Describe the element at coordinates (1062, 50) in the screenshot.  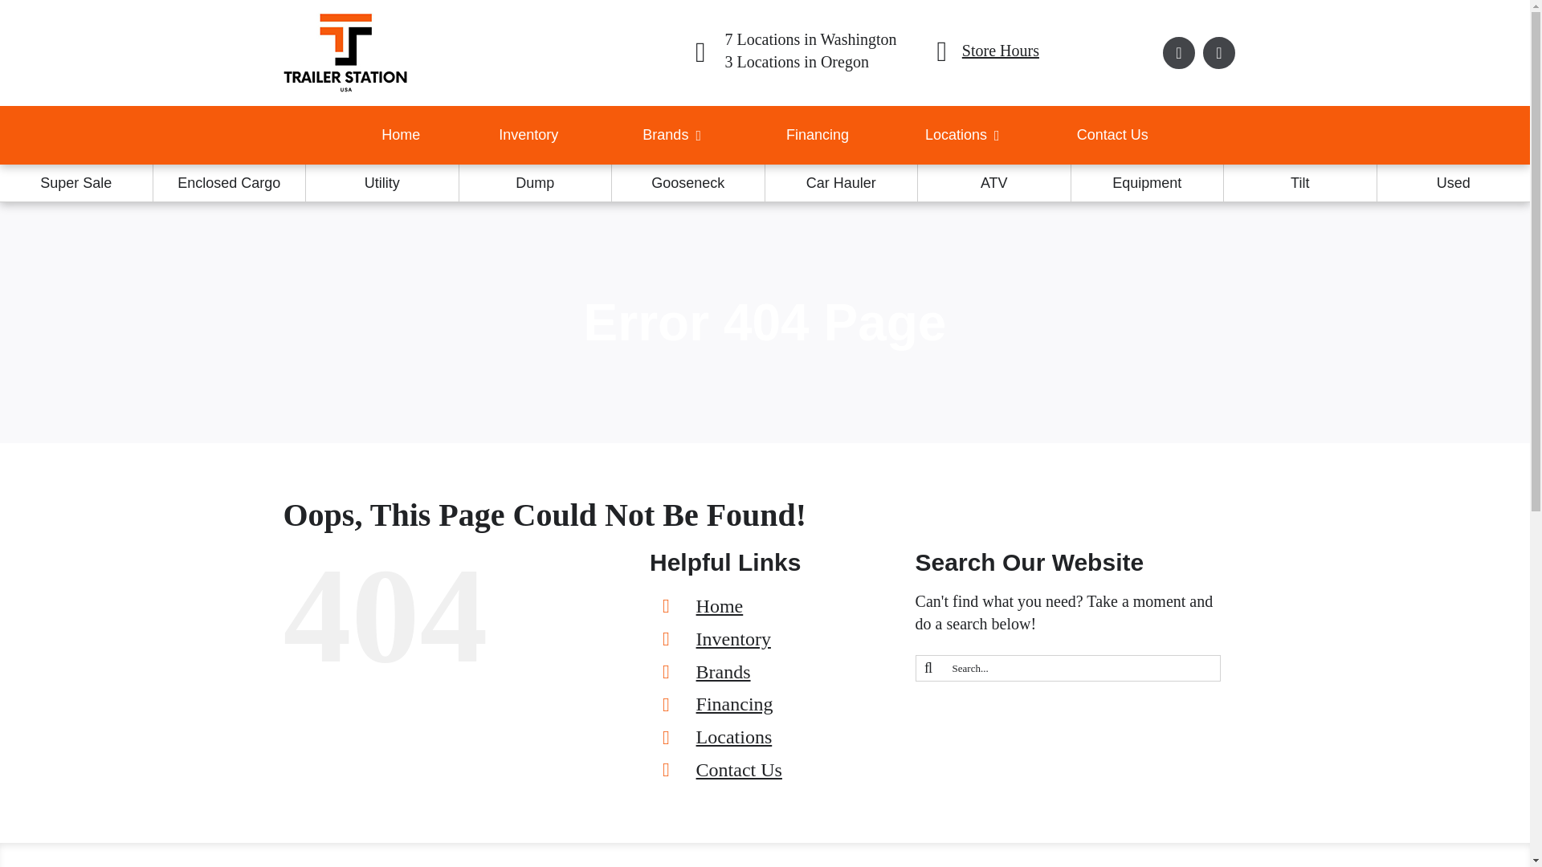
I see `Contact Us` at that location.